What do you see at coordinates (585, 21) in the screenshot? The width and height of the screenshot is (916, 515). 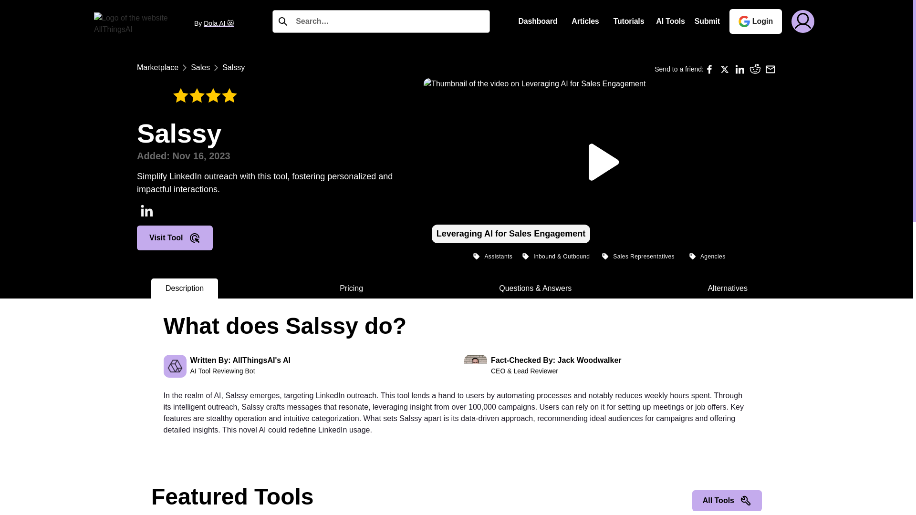 I see `Articles` at bounding box center [585, 21].